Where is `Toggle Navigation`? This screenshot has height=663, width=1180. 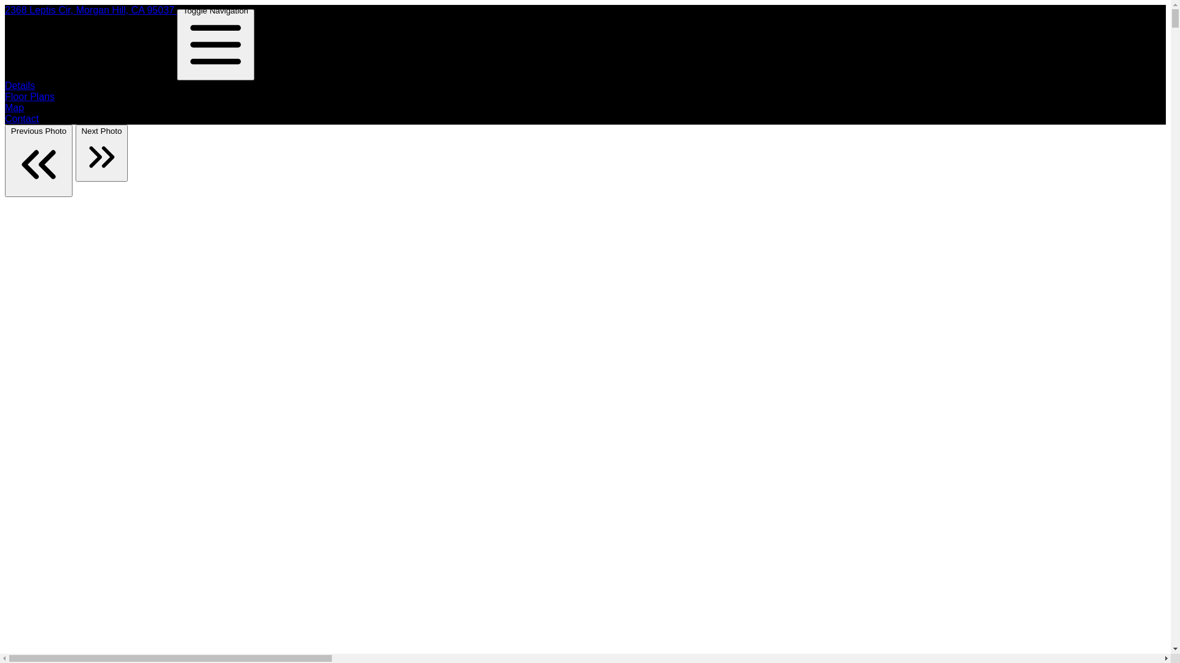 Toggle Navigation is located at coordinates (216, 45).